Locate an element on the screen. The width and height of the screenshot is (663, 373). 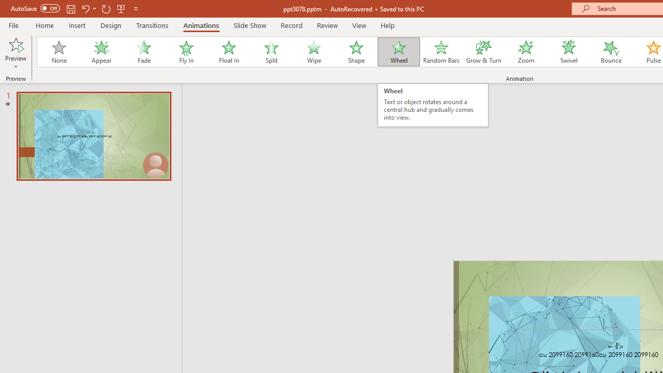
TextBox 7 is located at coordinates (615, 346).